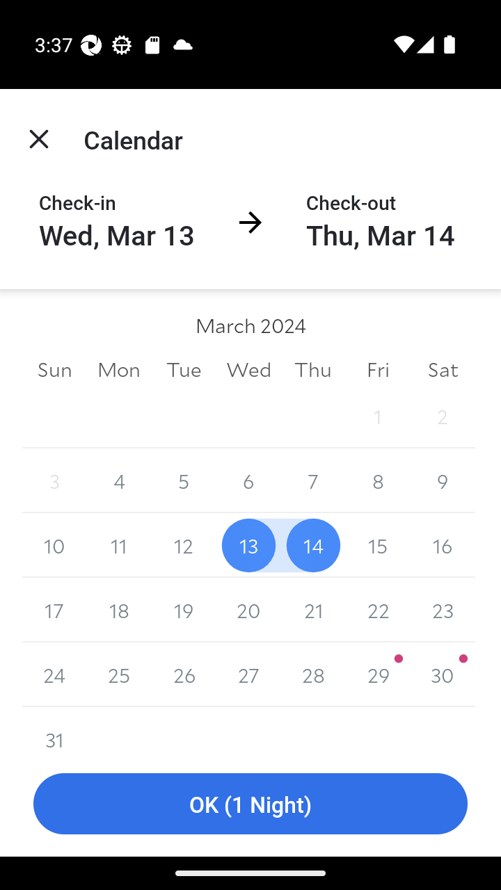  What do you see at coordinates (248, 481) in the screenshot?
I see `6 6 March 2024` at bounding box center [248, 481].